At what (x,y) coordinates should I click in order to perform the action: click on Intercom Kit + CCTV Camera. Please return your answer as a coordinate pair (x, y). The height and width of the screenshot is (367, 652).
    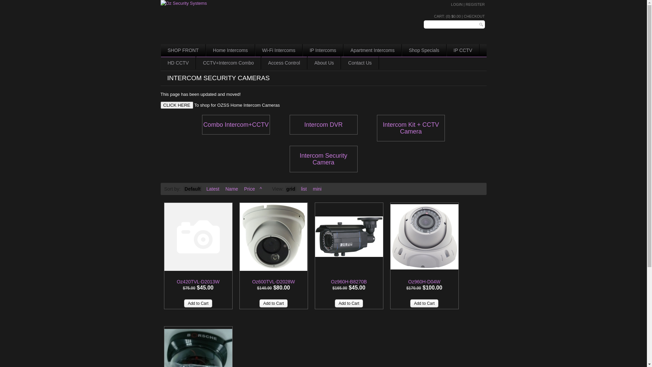
    Looking at the image, I should click on (411, 128).